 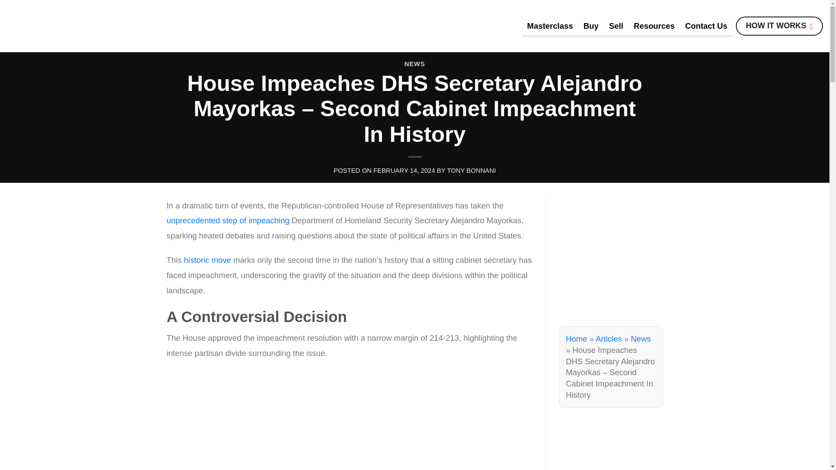 I want to click on TONY BONNANI, so click(x=471, y=171).